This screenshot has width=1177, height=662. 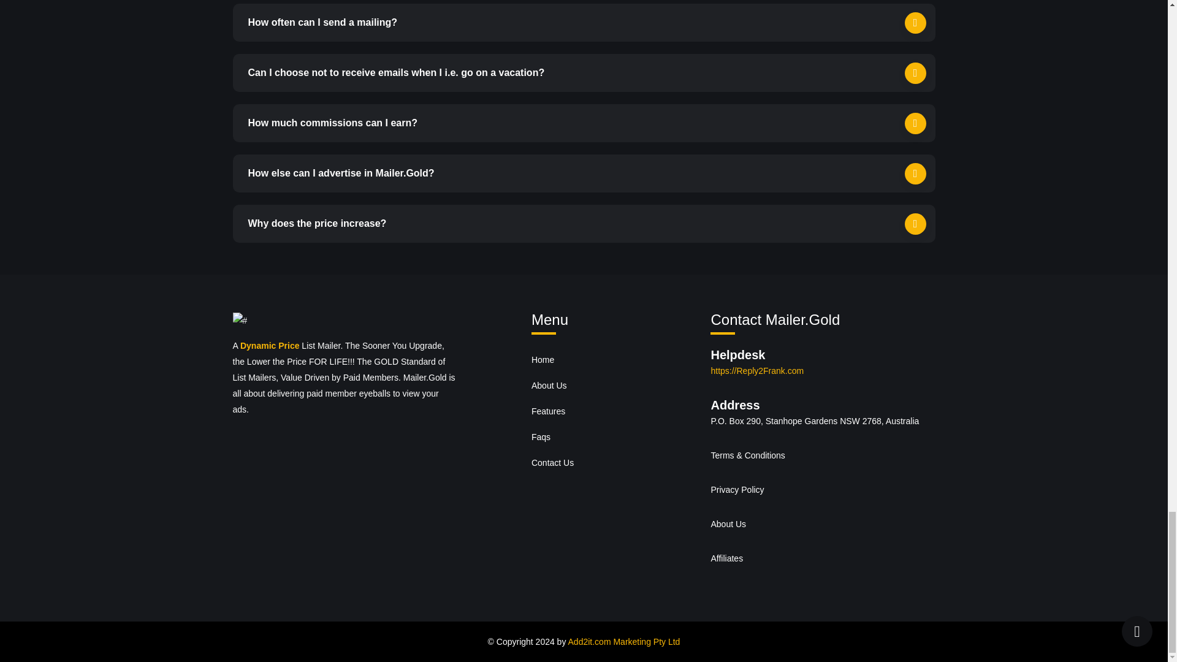 What do you see at coordinates (614, 359) in the screenshot?
I see `Home` at bounding box center [614, 359].